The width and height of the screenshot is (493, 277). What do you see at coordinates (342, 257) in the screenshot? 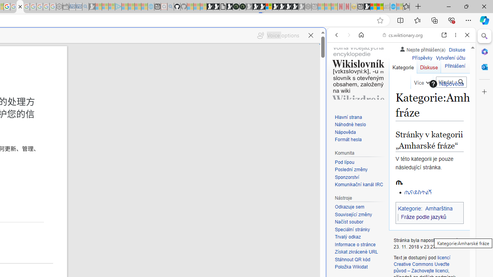
I see `Global web icon` at bounding box center [342, 257].